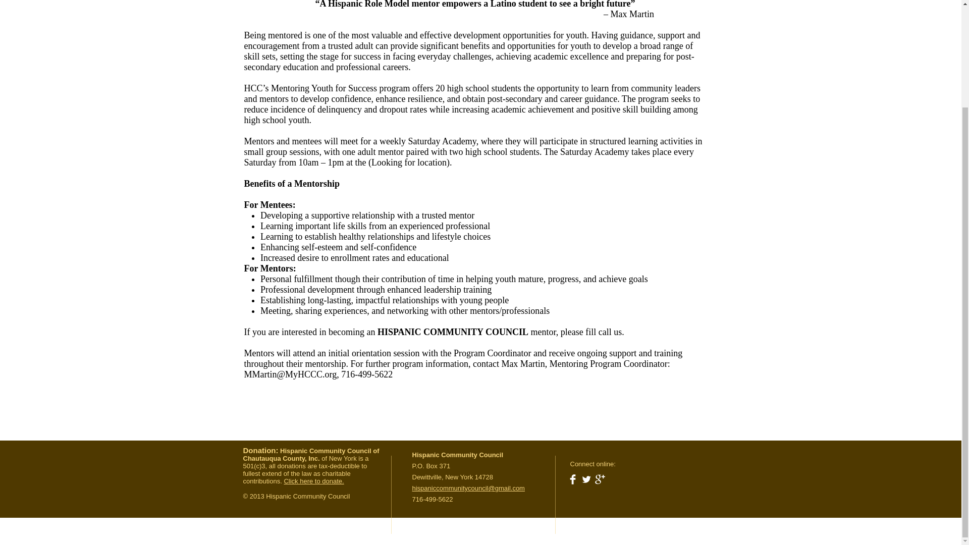  What do you see at coordinates (314, 481) in the screenshot?
I see `Click here to donate.` at bounding box center [314, 481].